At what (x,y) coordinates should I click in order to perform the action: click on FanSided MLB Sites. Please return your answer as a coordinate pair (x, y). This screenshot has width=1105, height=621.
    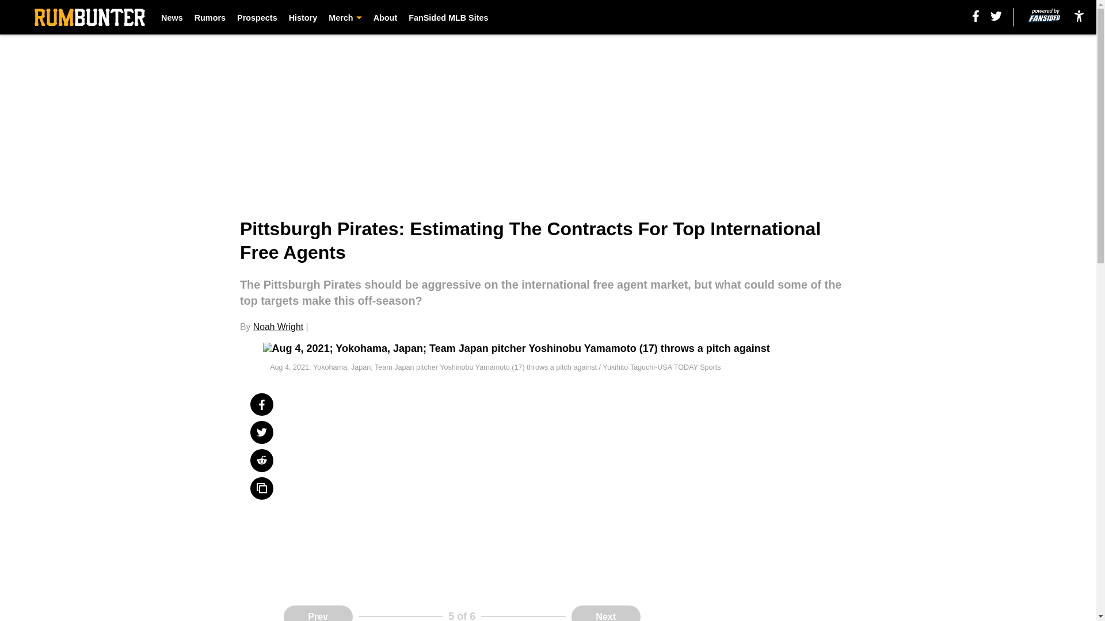
    Looking at the image, I should click on (448, 17).